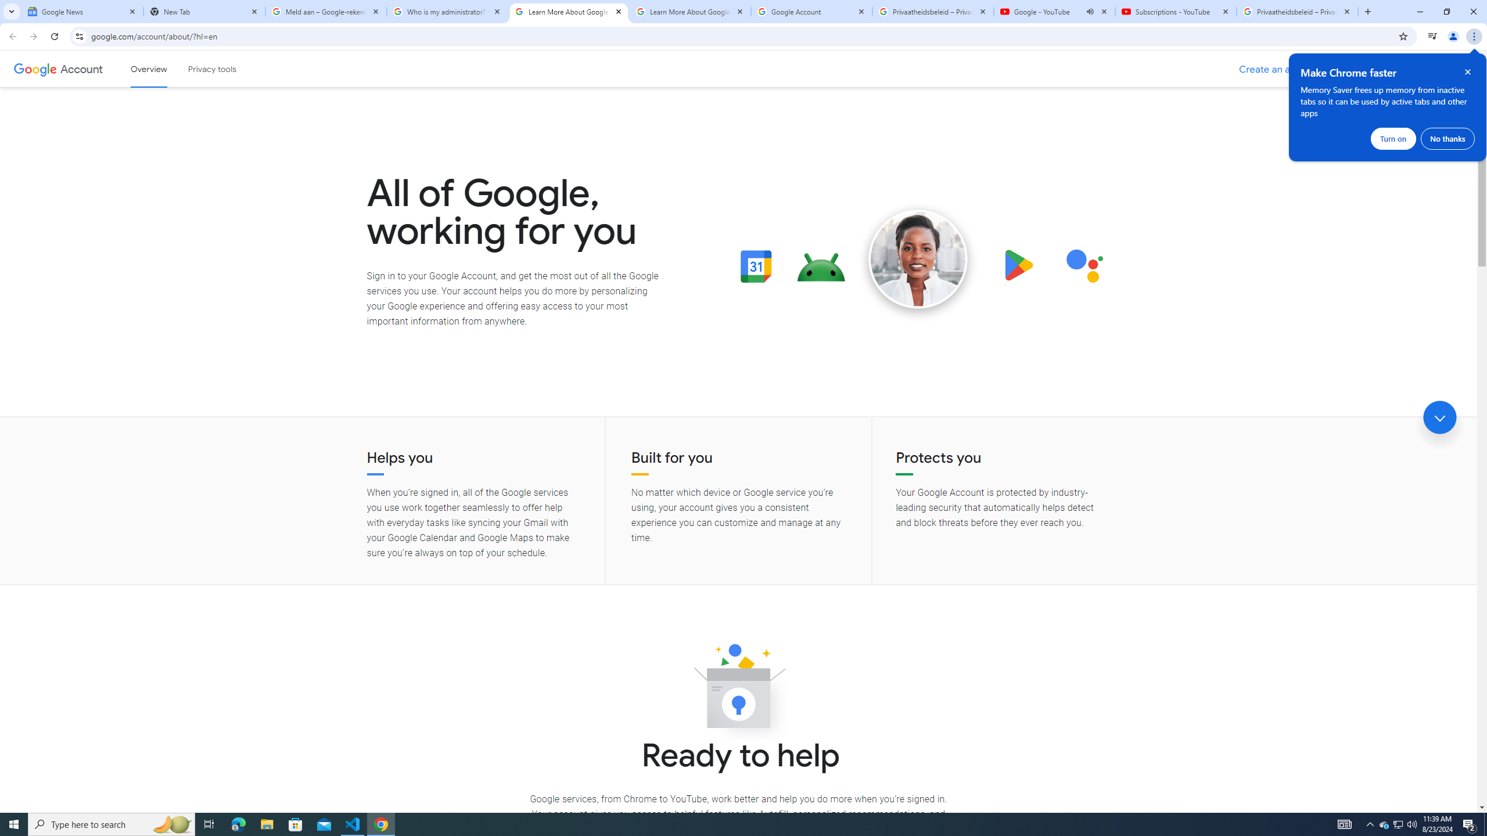  I want to click on Google logo, so click(35, 69).